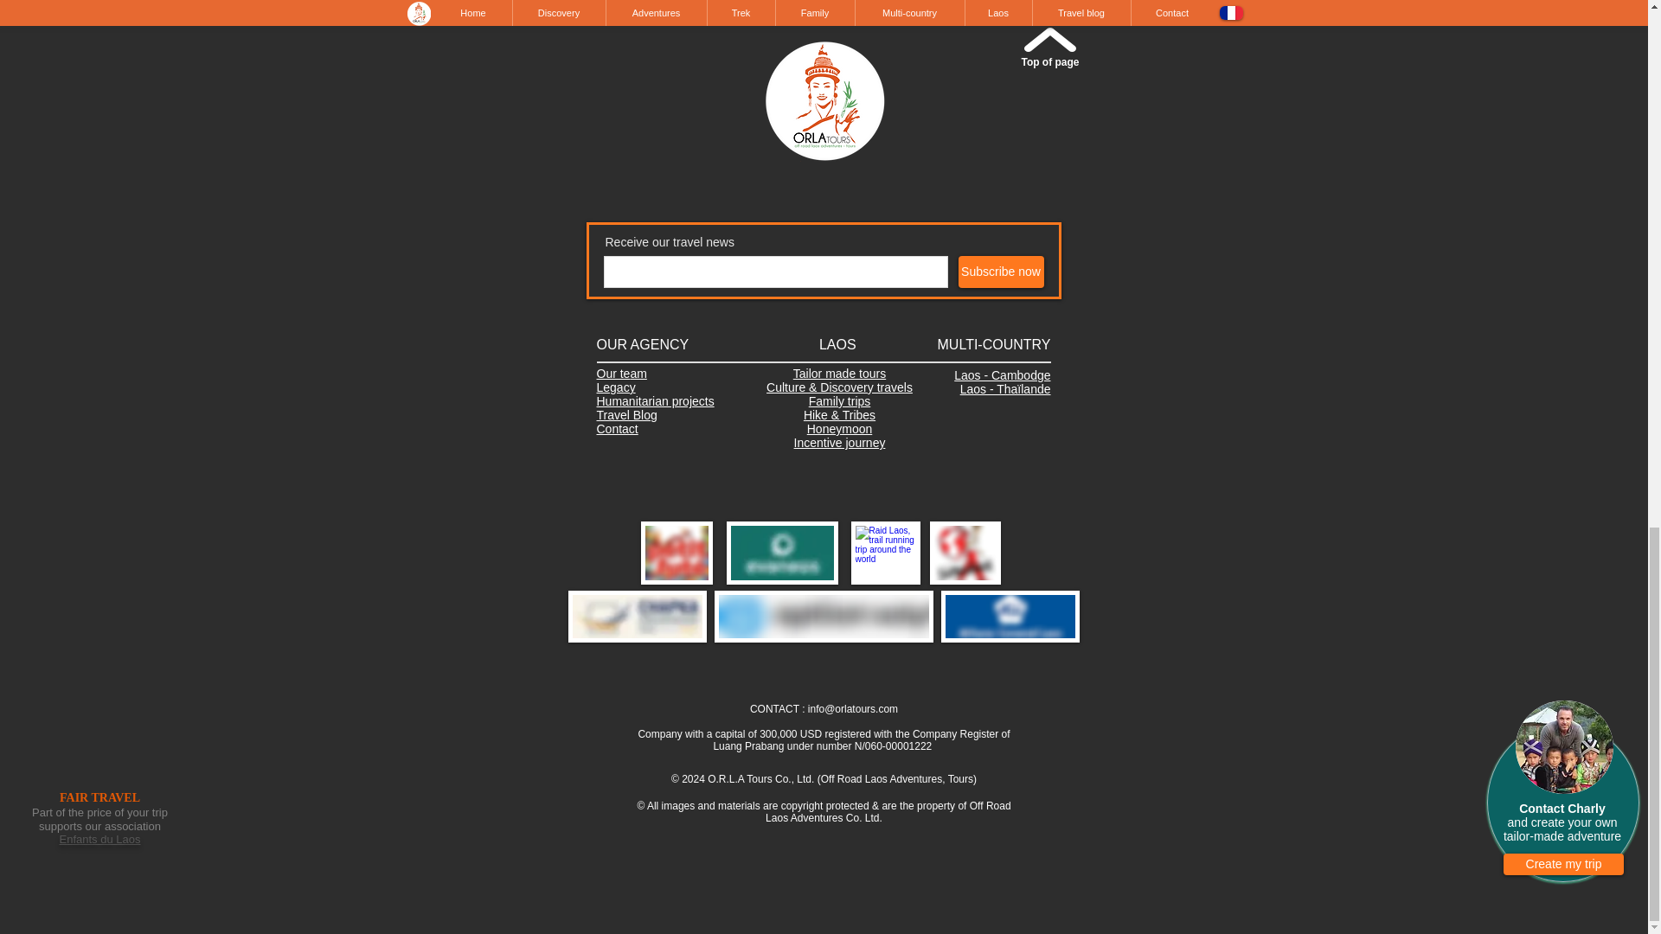  What do you see at coordinates (885, 553) in the screenshot?
I see `Raid Laos, trail running trip around the world` at bounding box center [885, 553].